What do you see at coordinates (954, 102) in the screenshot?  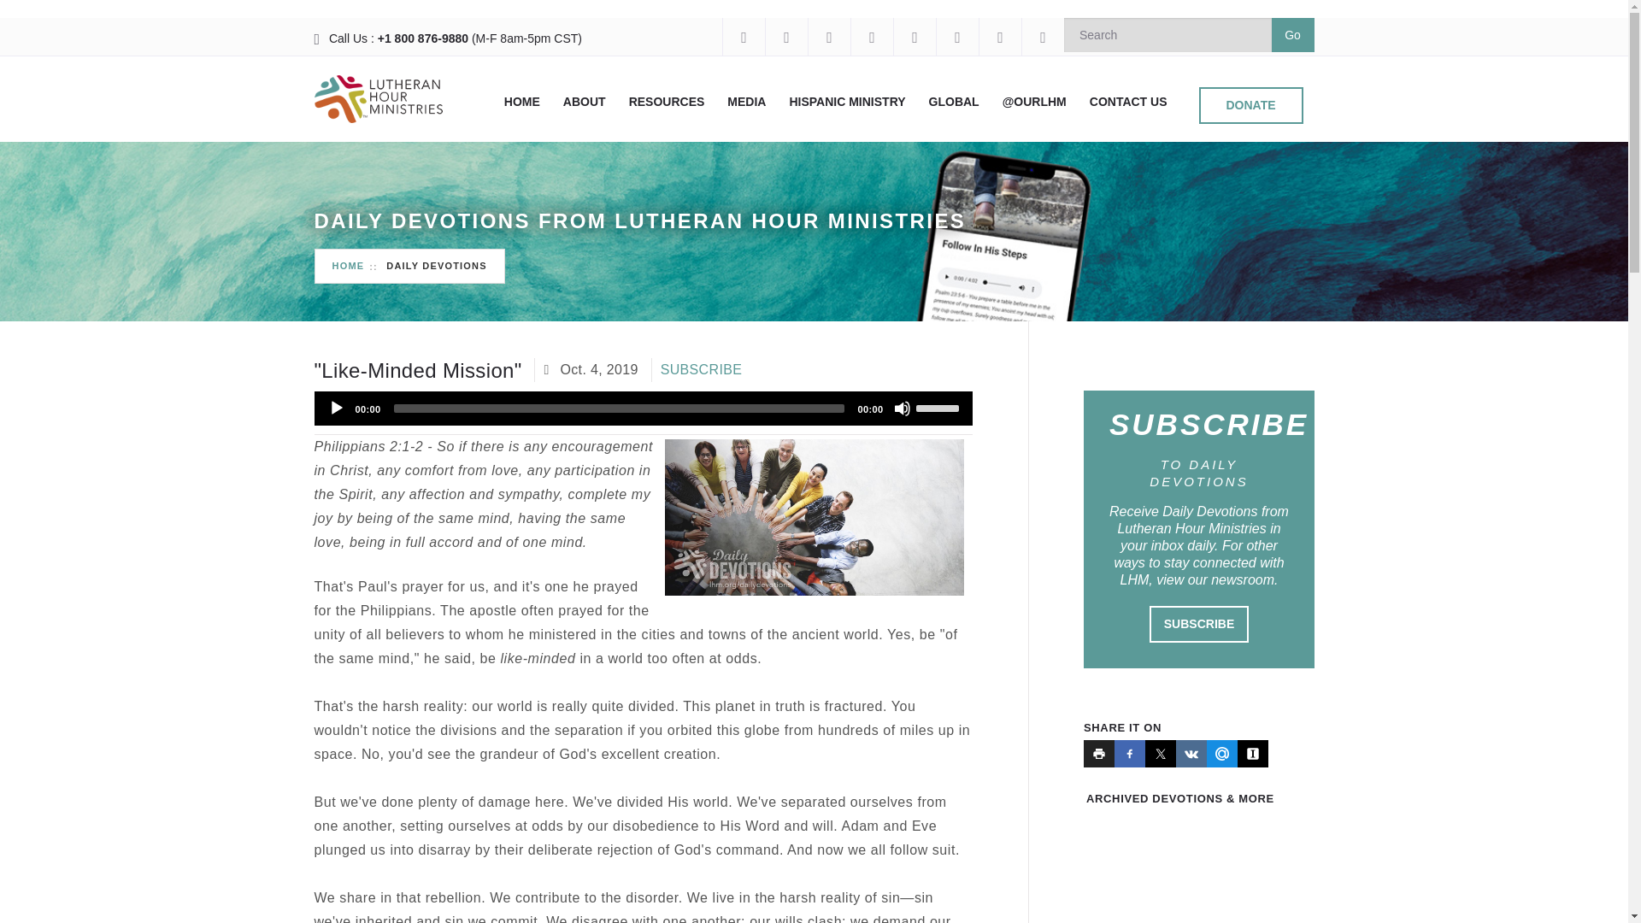 I see `GLOBAL` at bounding box center [954, 102].